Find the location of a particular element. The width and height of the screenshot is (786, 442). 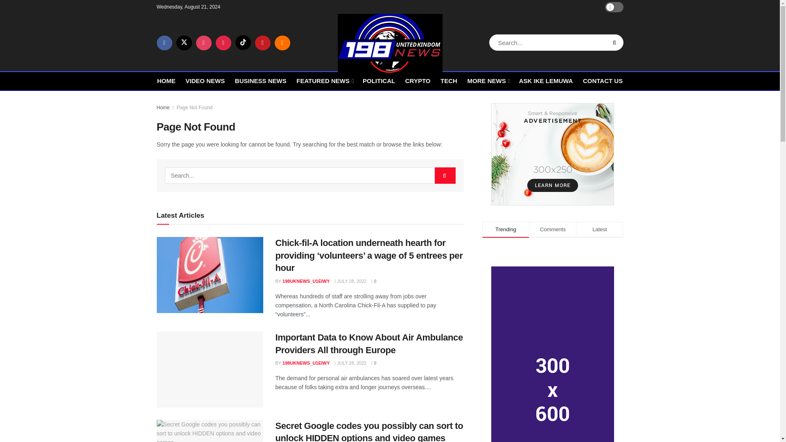

FEATURED NEWS is located at coordinates (324, 80).